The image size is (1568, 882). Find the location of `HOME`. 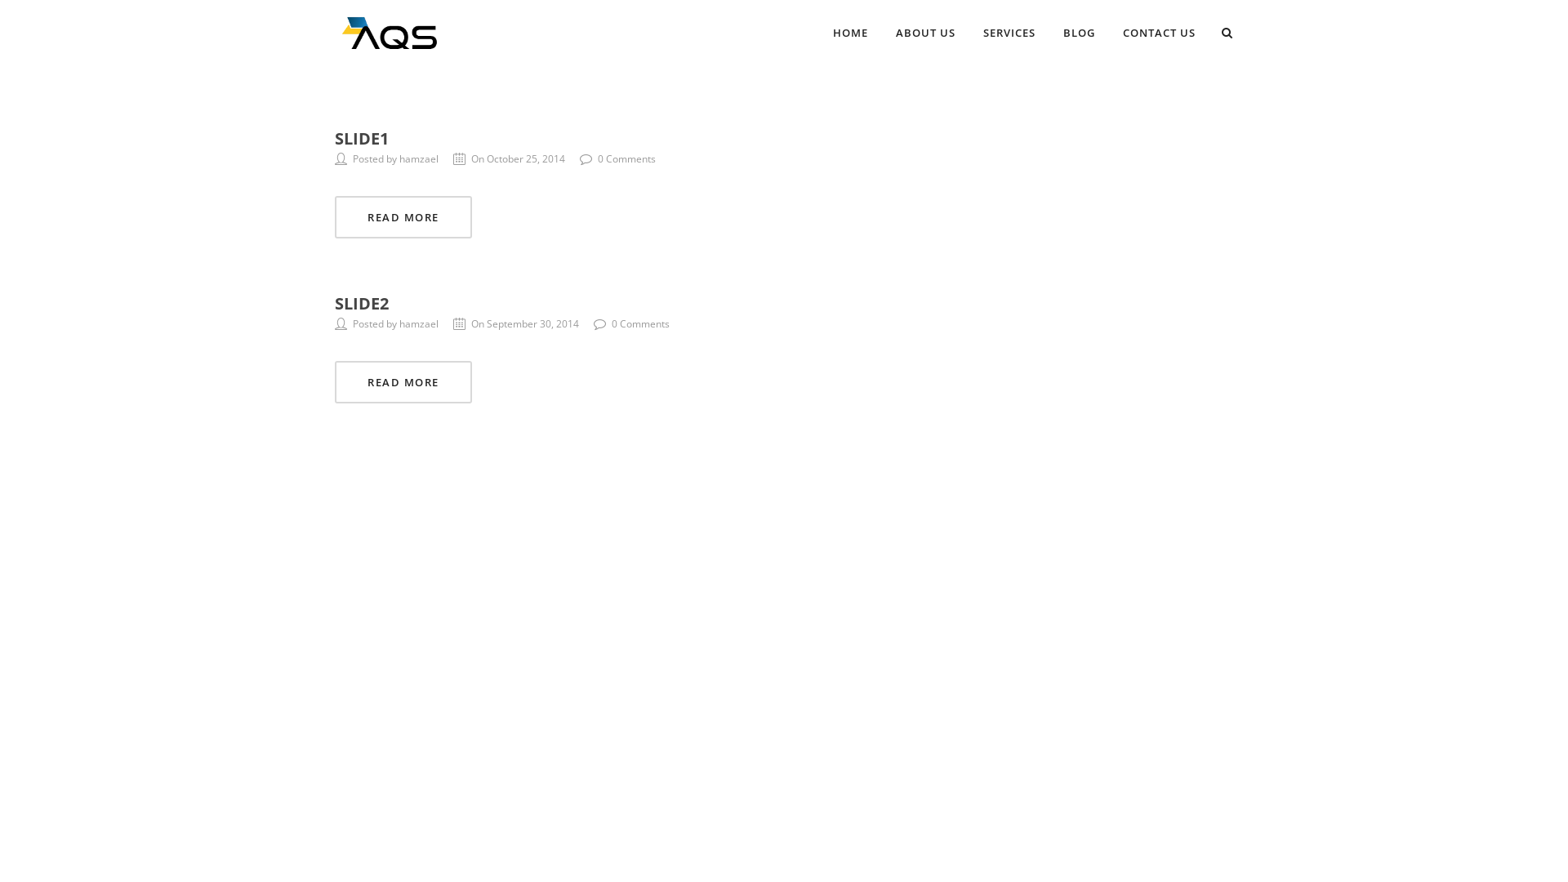

HOME is located at coordinates (851, 33).